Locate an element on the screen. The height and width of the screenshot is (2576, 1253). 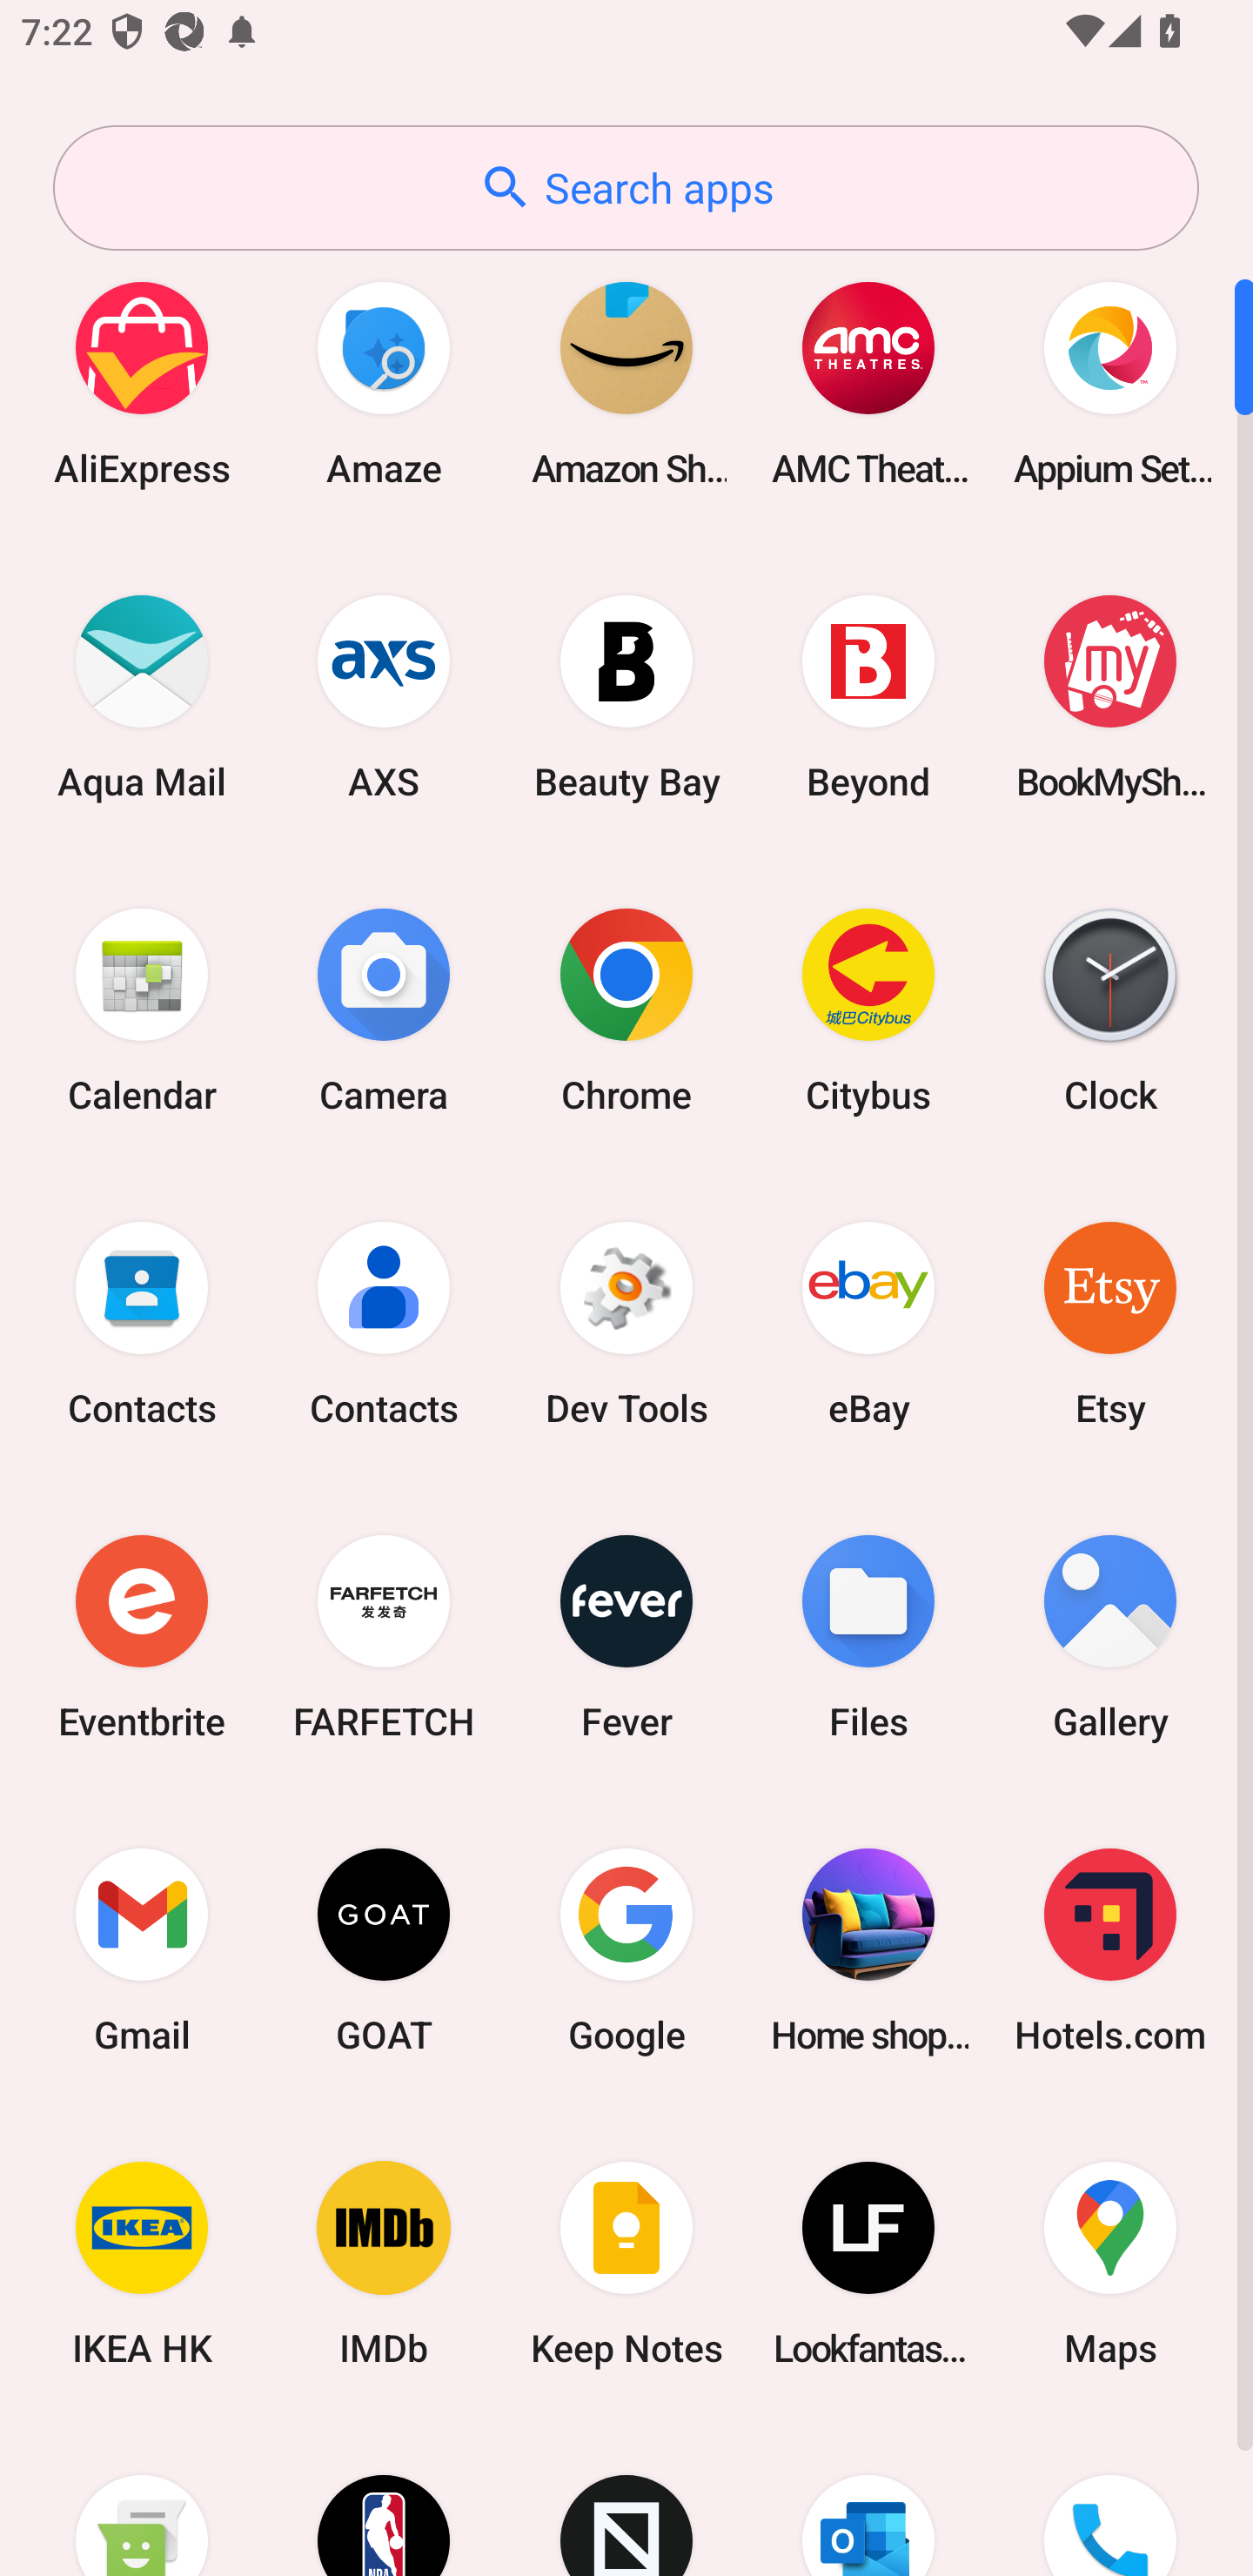
Etsy is located at coordinates (1110, 1323).